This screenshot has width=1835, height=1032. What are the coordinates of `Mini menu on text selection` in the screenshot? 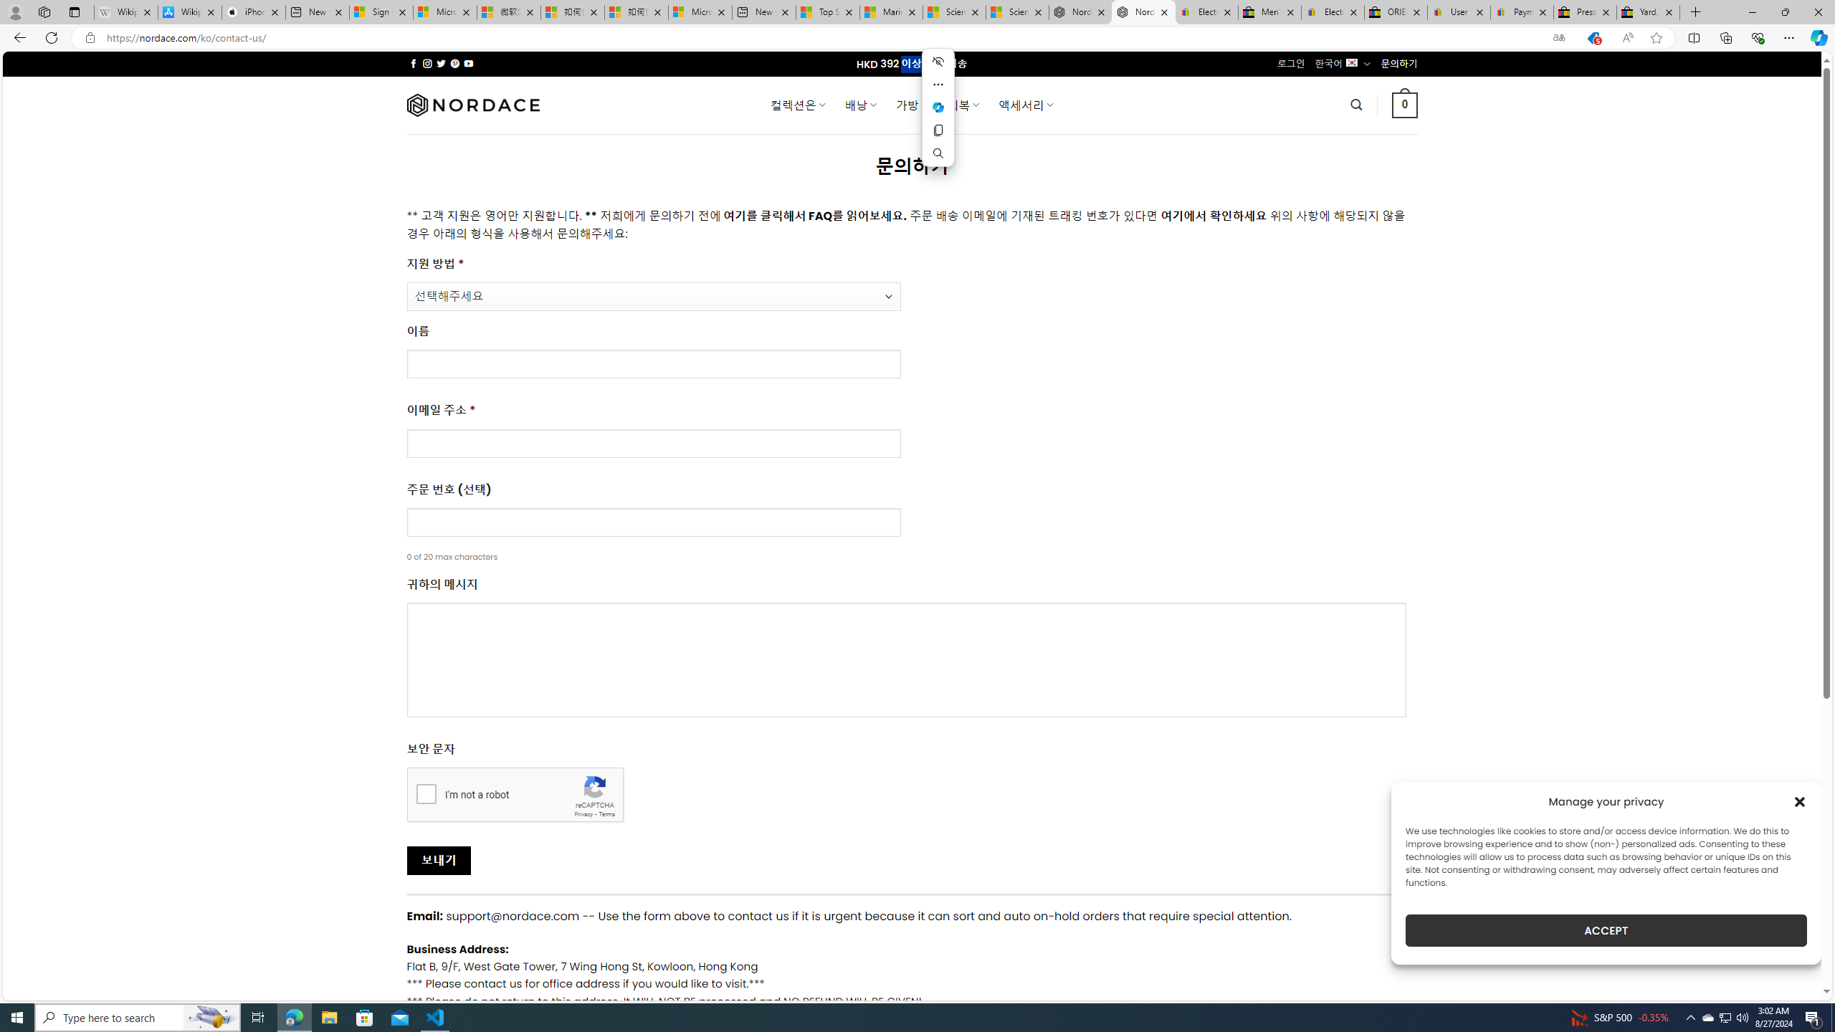 It's located at (938, 107).